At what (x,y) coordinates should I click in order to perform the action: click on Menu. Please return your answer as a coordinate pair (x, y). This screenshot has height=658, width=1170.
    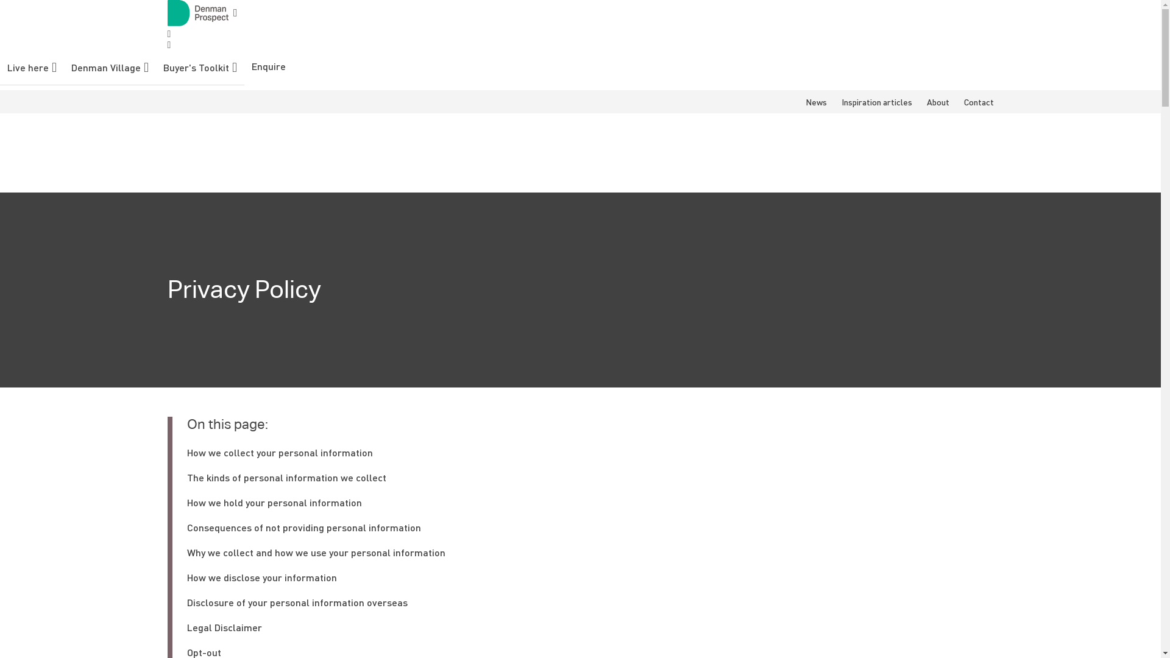
    Looking at the image, I should click on (169, 45).